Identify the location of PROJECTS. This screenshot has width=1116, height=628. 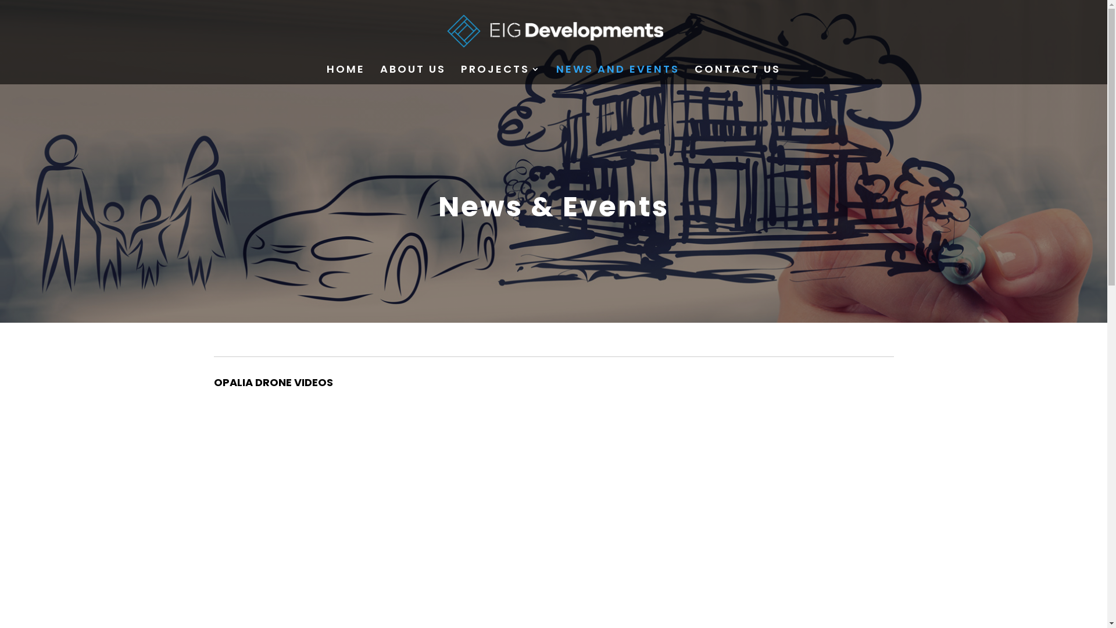
(501, 74).